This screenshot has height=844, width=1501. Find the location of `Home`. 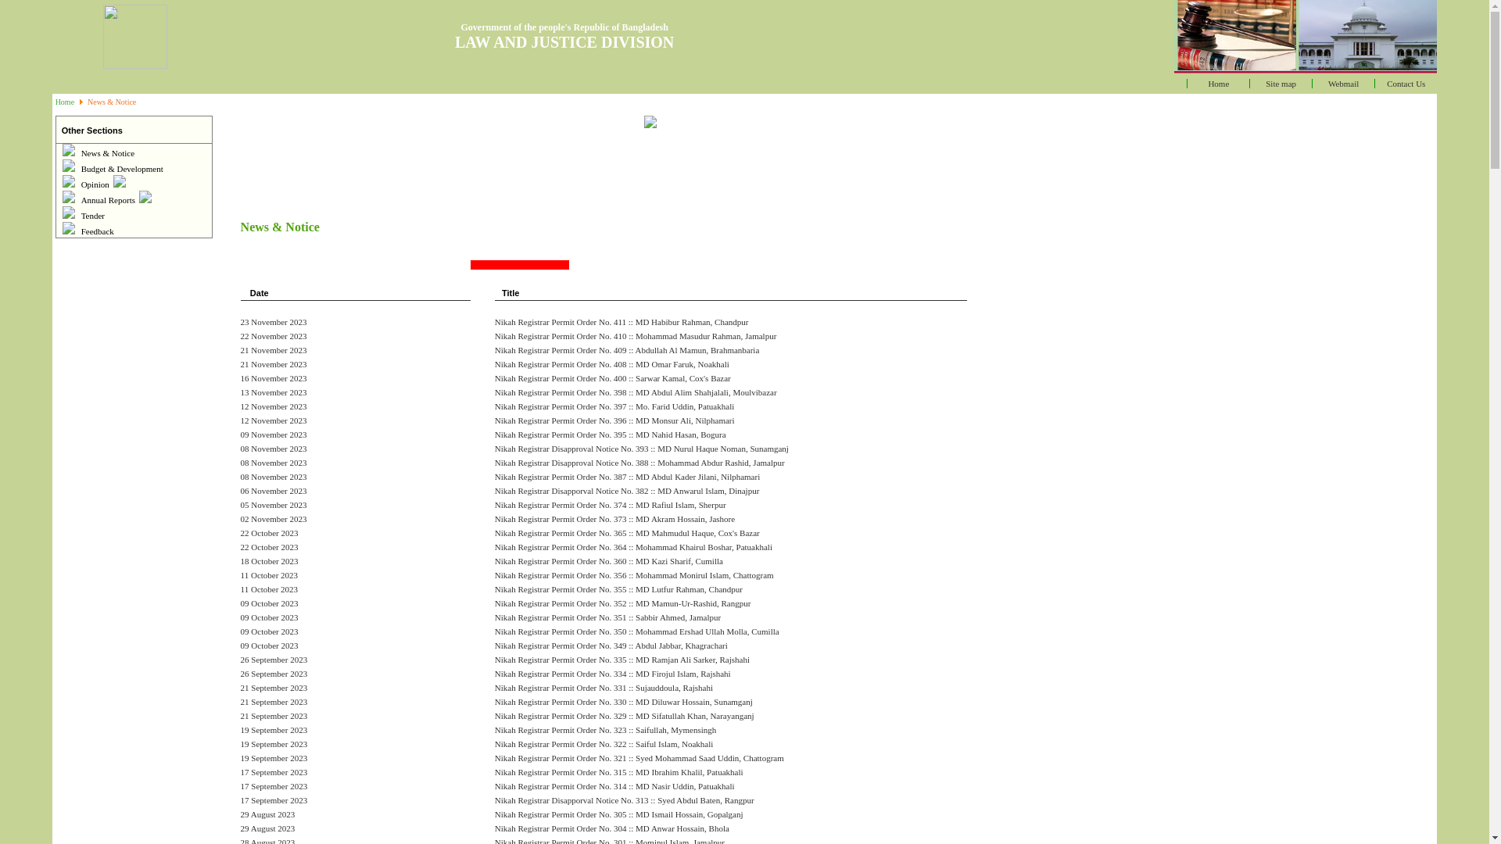

Home is located at coordinates (65, 102).